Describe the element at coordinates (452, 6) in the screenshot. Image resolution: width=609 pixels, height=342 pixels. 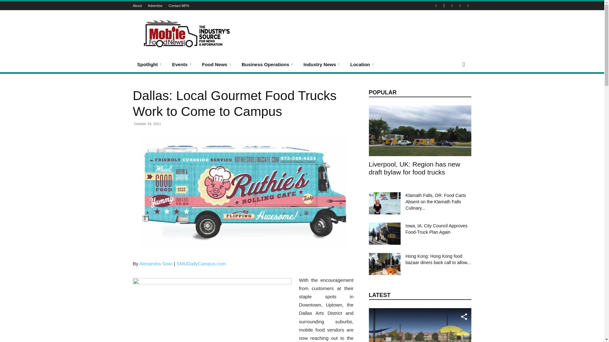
I see `Pinterest` at that location.